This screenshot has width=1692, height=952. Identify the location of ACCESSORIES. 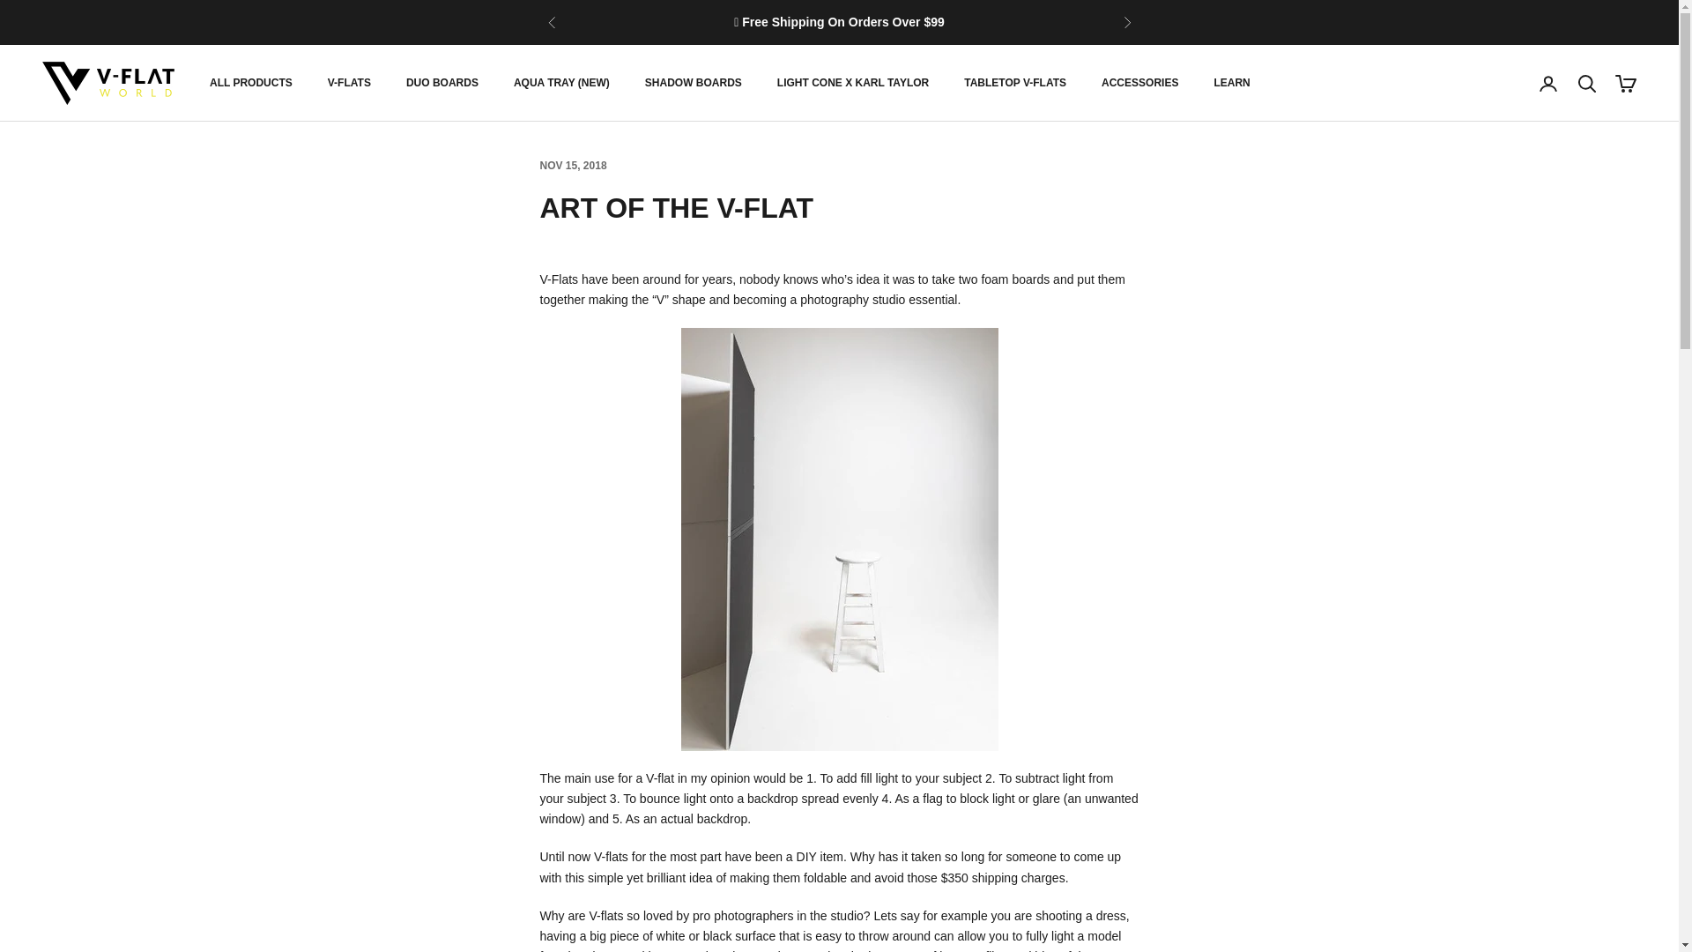
(1139, 83).